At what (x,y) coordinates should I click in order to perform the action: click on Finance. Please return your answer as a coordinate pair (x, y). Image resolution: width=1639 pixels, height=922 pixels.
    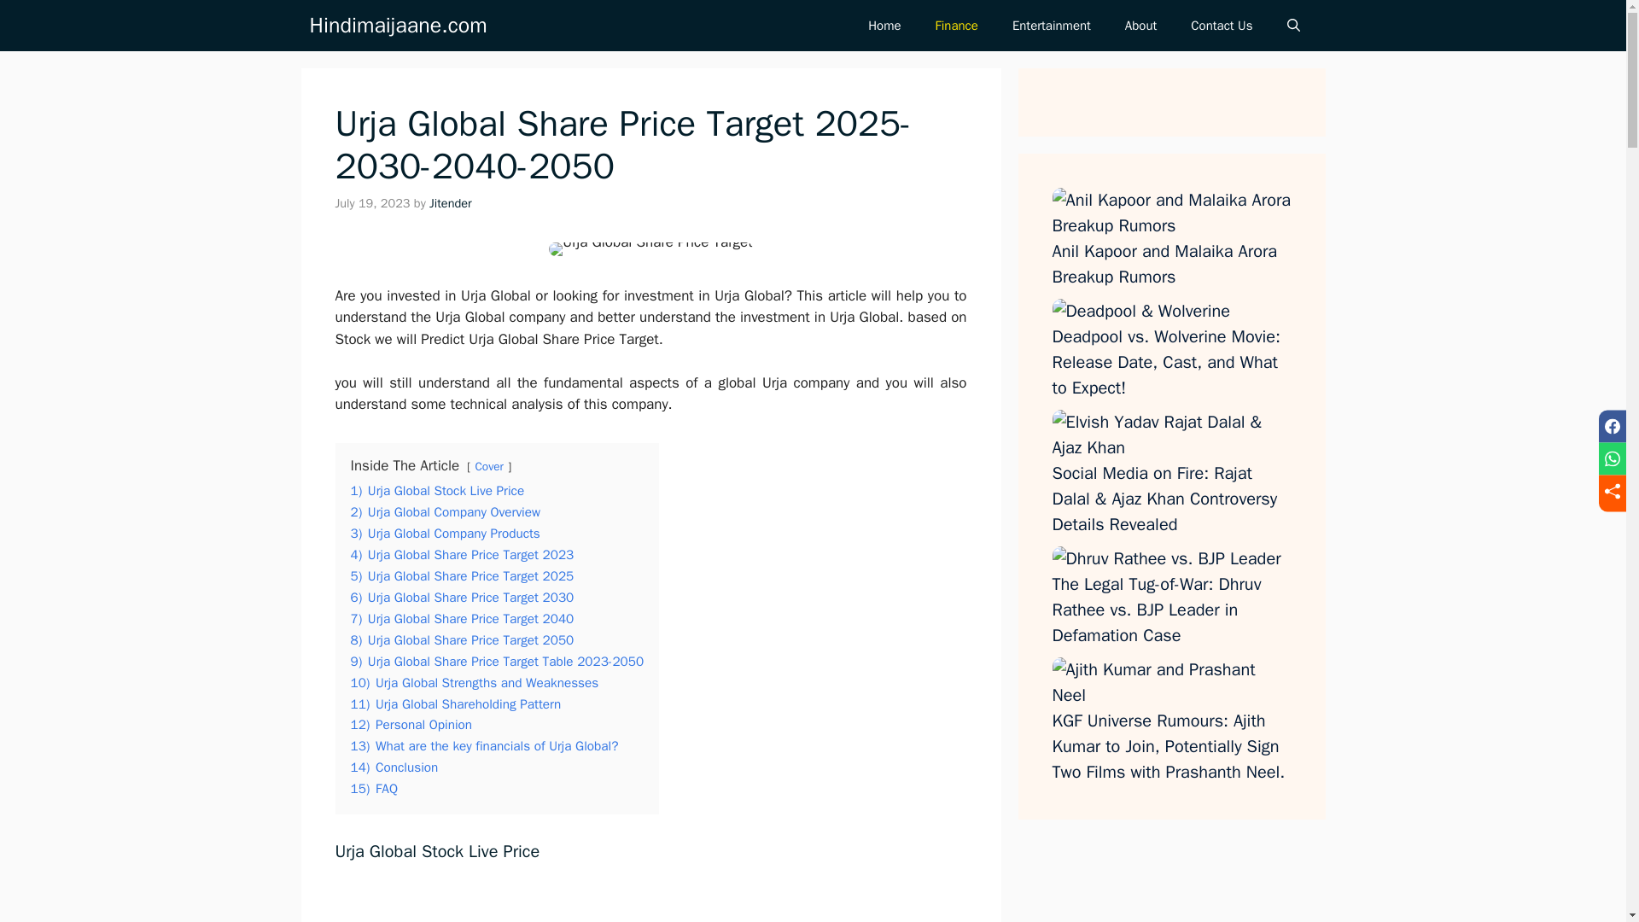
    Looking at the image, I should click on (956, 26).